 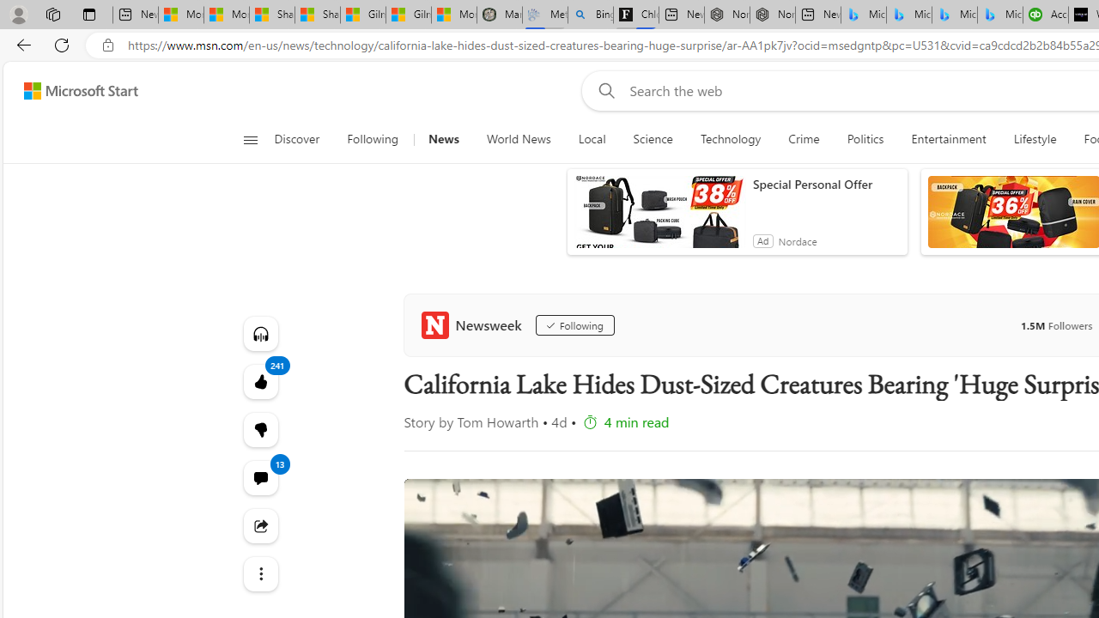 What do you see at coordinates (591, 139) in the screenshot?
I see `Local` at bounding box center [591, 139].